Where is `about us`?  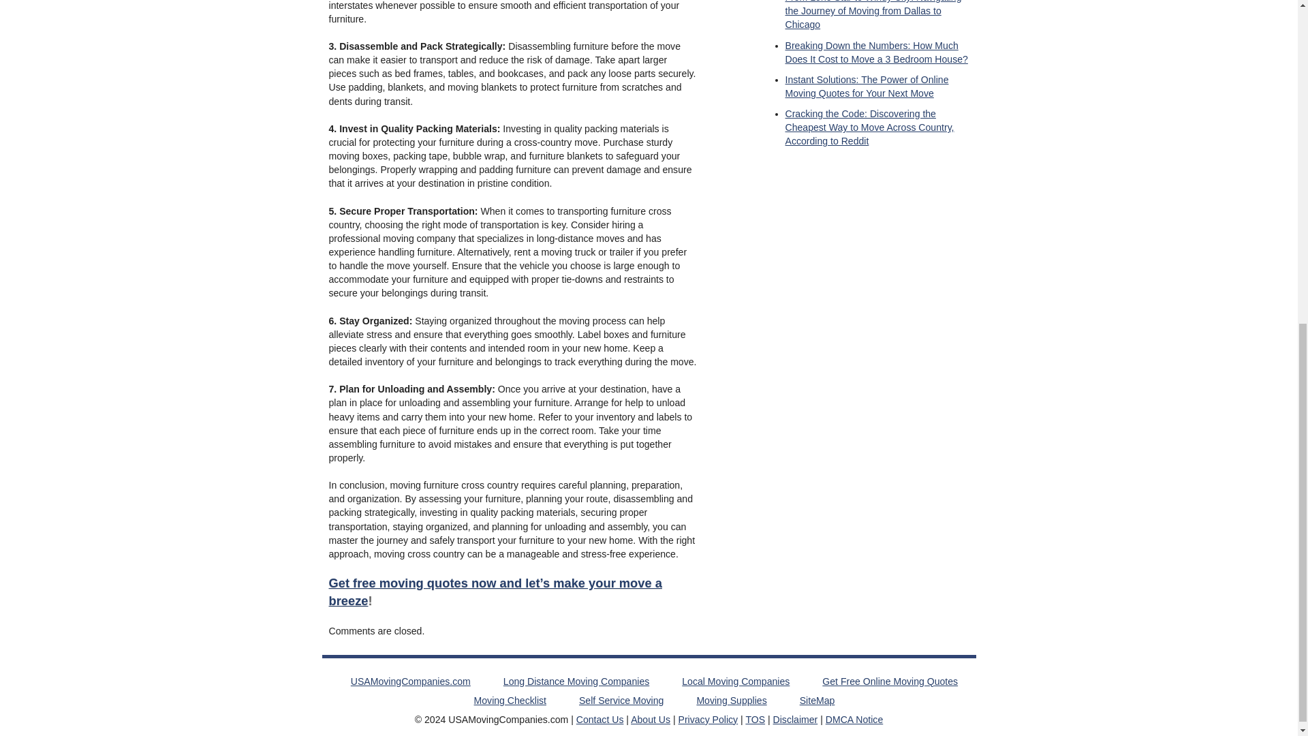 about us is located at coordinates (650, 719).